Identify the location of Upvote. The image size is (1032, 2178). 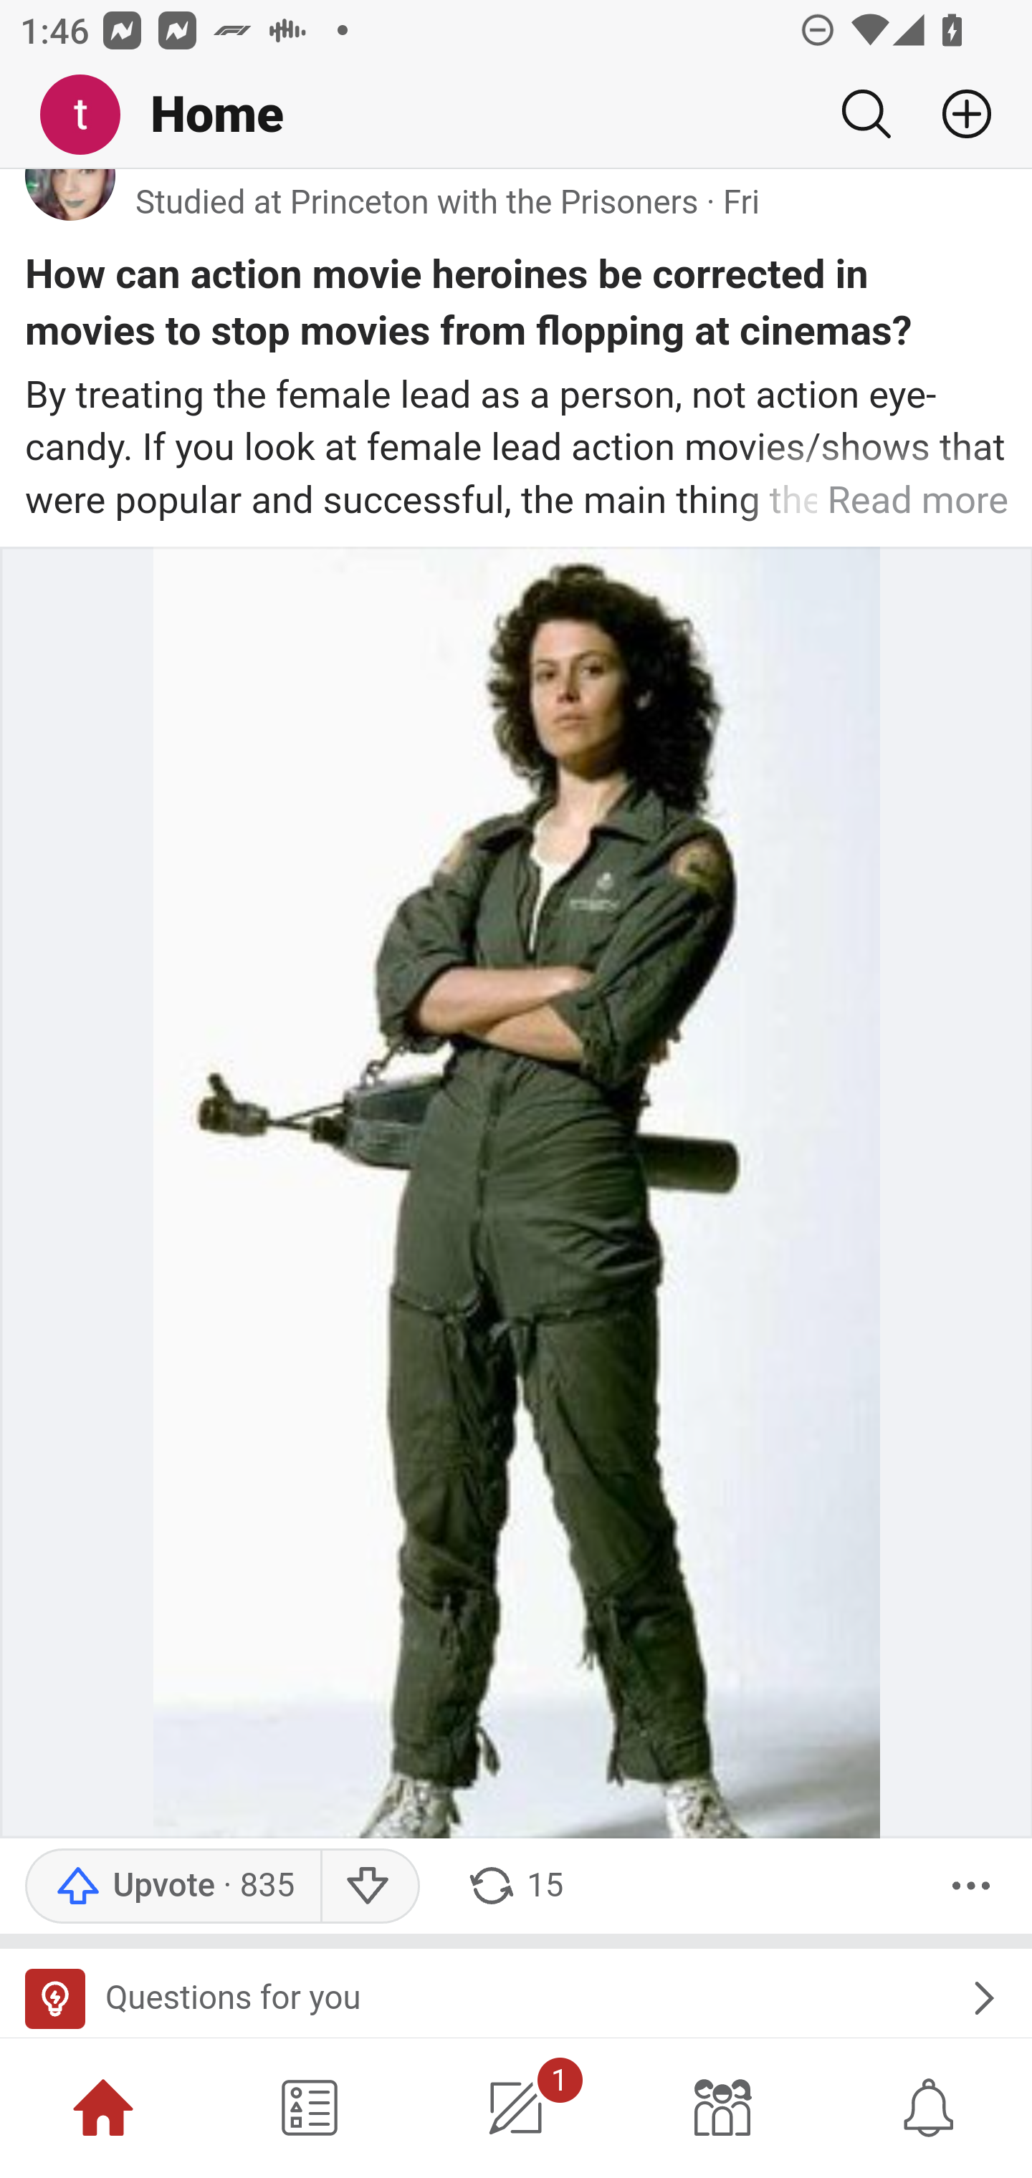
(172, 1886).